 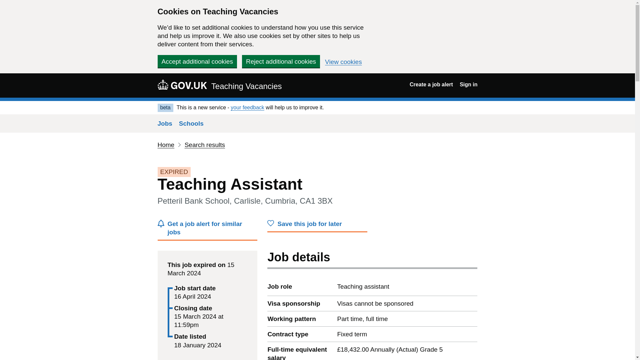 What do you see at coordinates (247, 107) in the screenshot?
I see `your feedback` at bounding box center [247, 107].